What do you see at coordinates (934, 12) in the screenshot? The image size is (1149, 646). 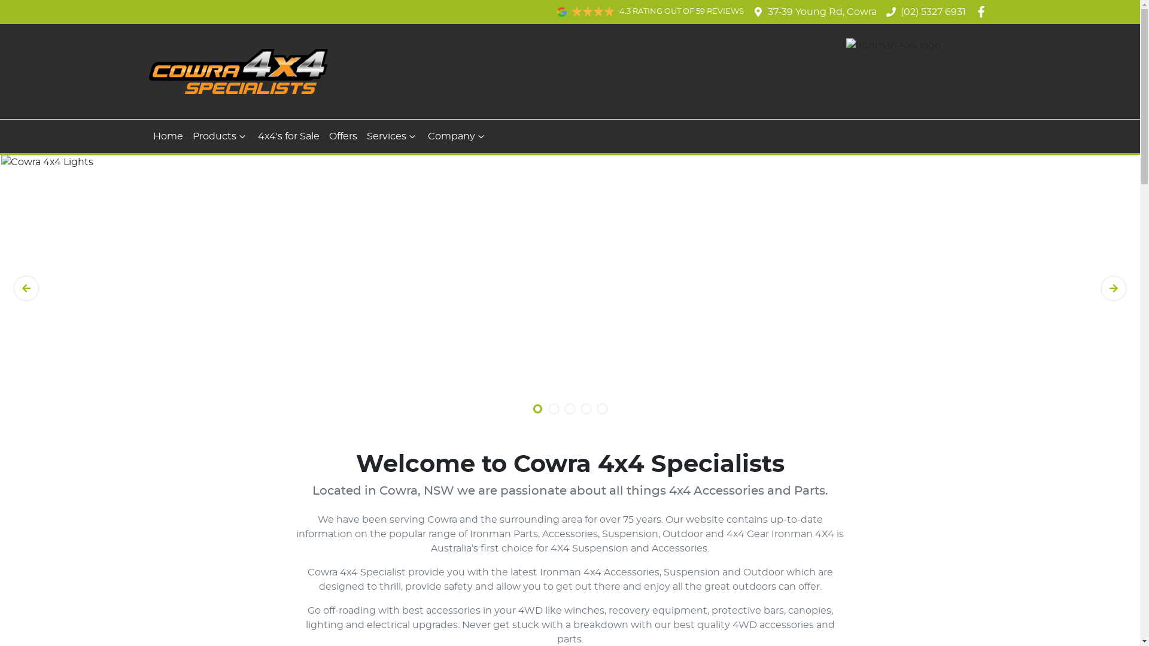 I see `(02) 5327 6931` at bounding box center [934, 12].